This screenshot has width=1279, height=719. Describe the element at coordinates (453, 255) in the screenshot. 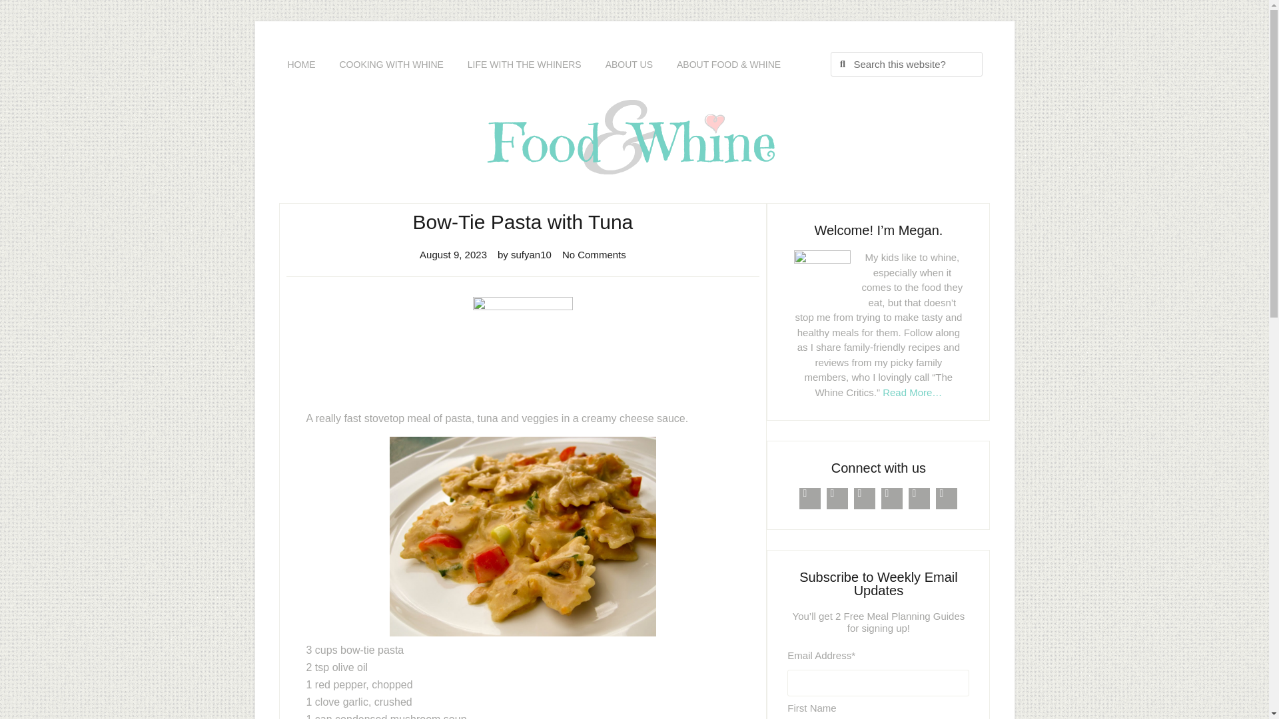

I see `August 9, 2023` at that location.